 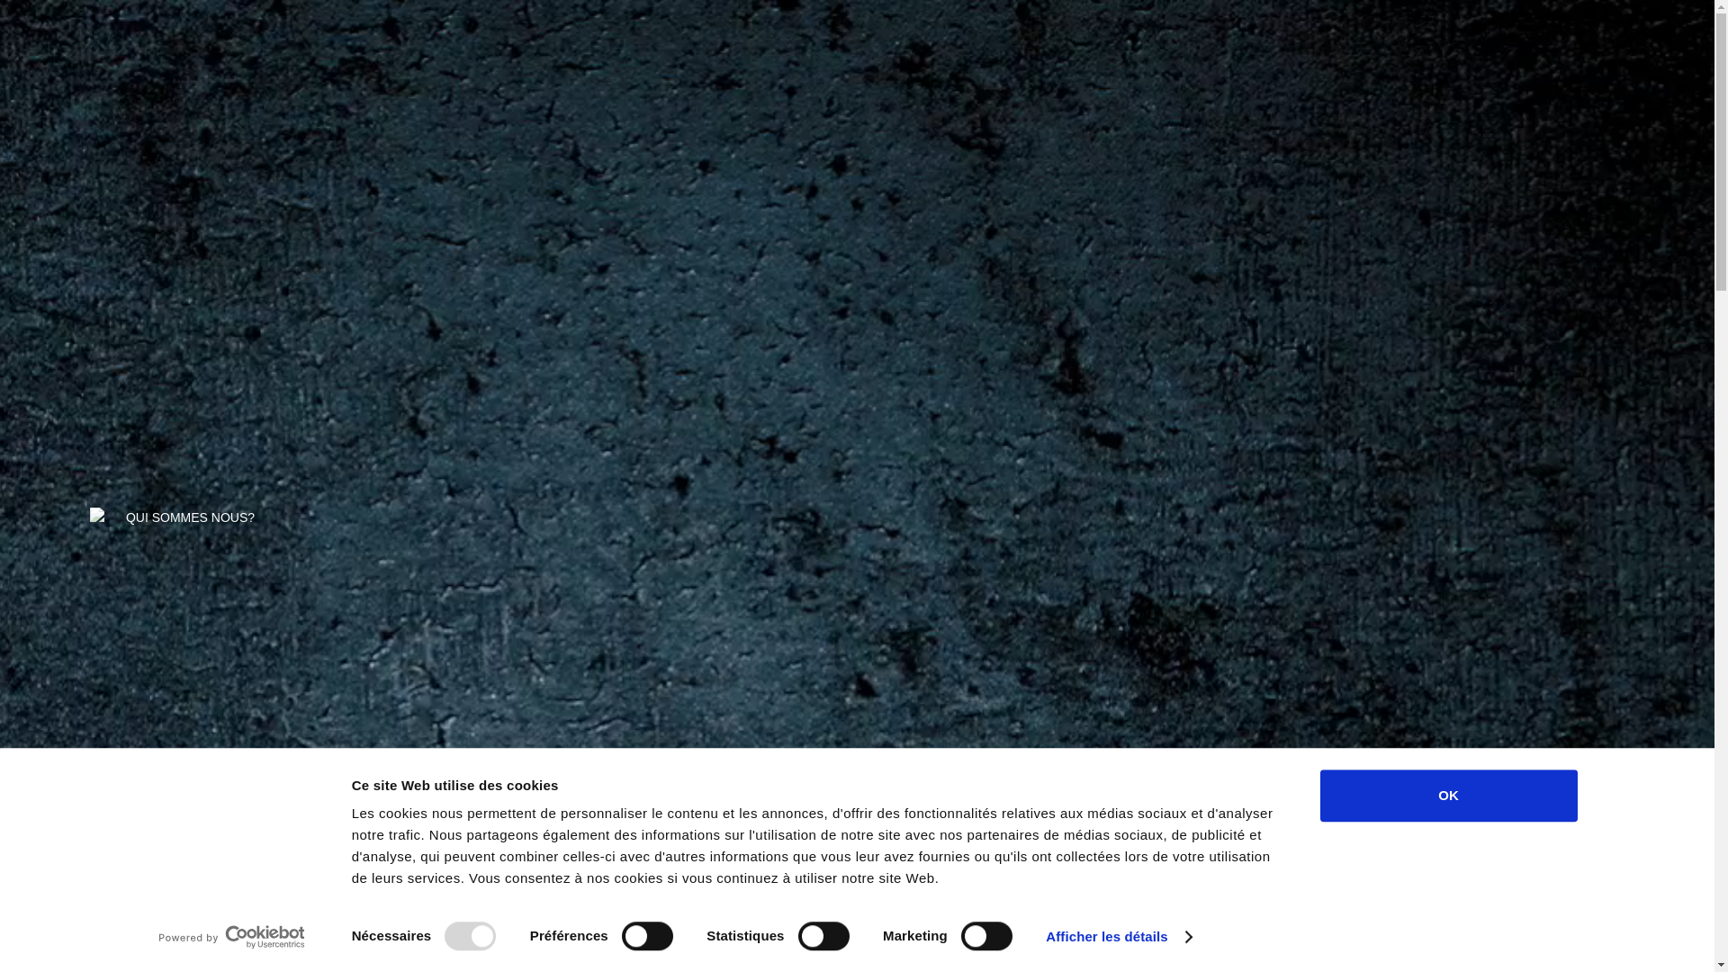 I want to click on  Instagram, so click(x=666, y=375).